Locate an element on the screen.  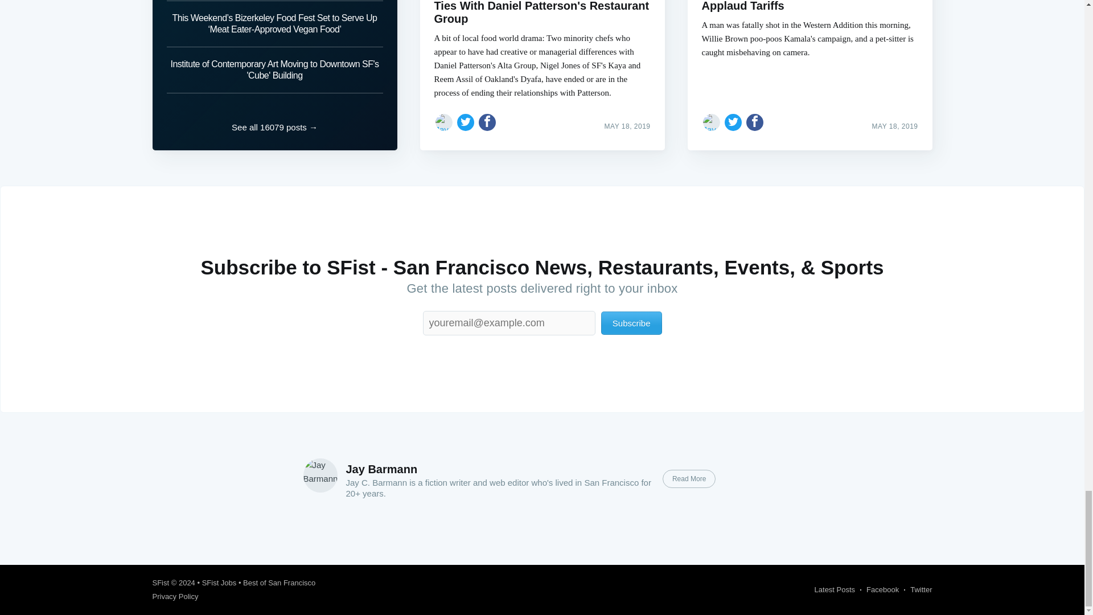
Share on Twitter is located at coordinates (466, 122).